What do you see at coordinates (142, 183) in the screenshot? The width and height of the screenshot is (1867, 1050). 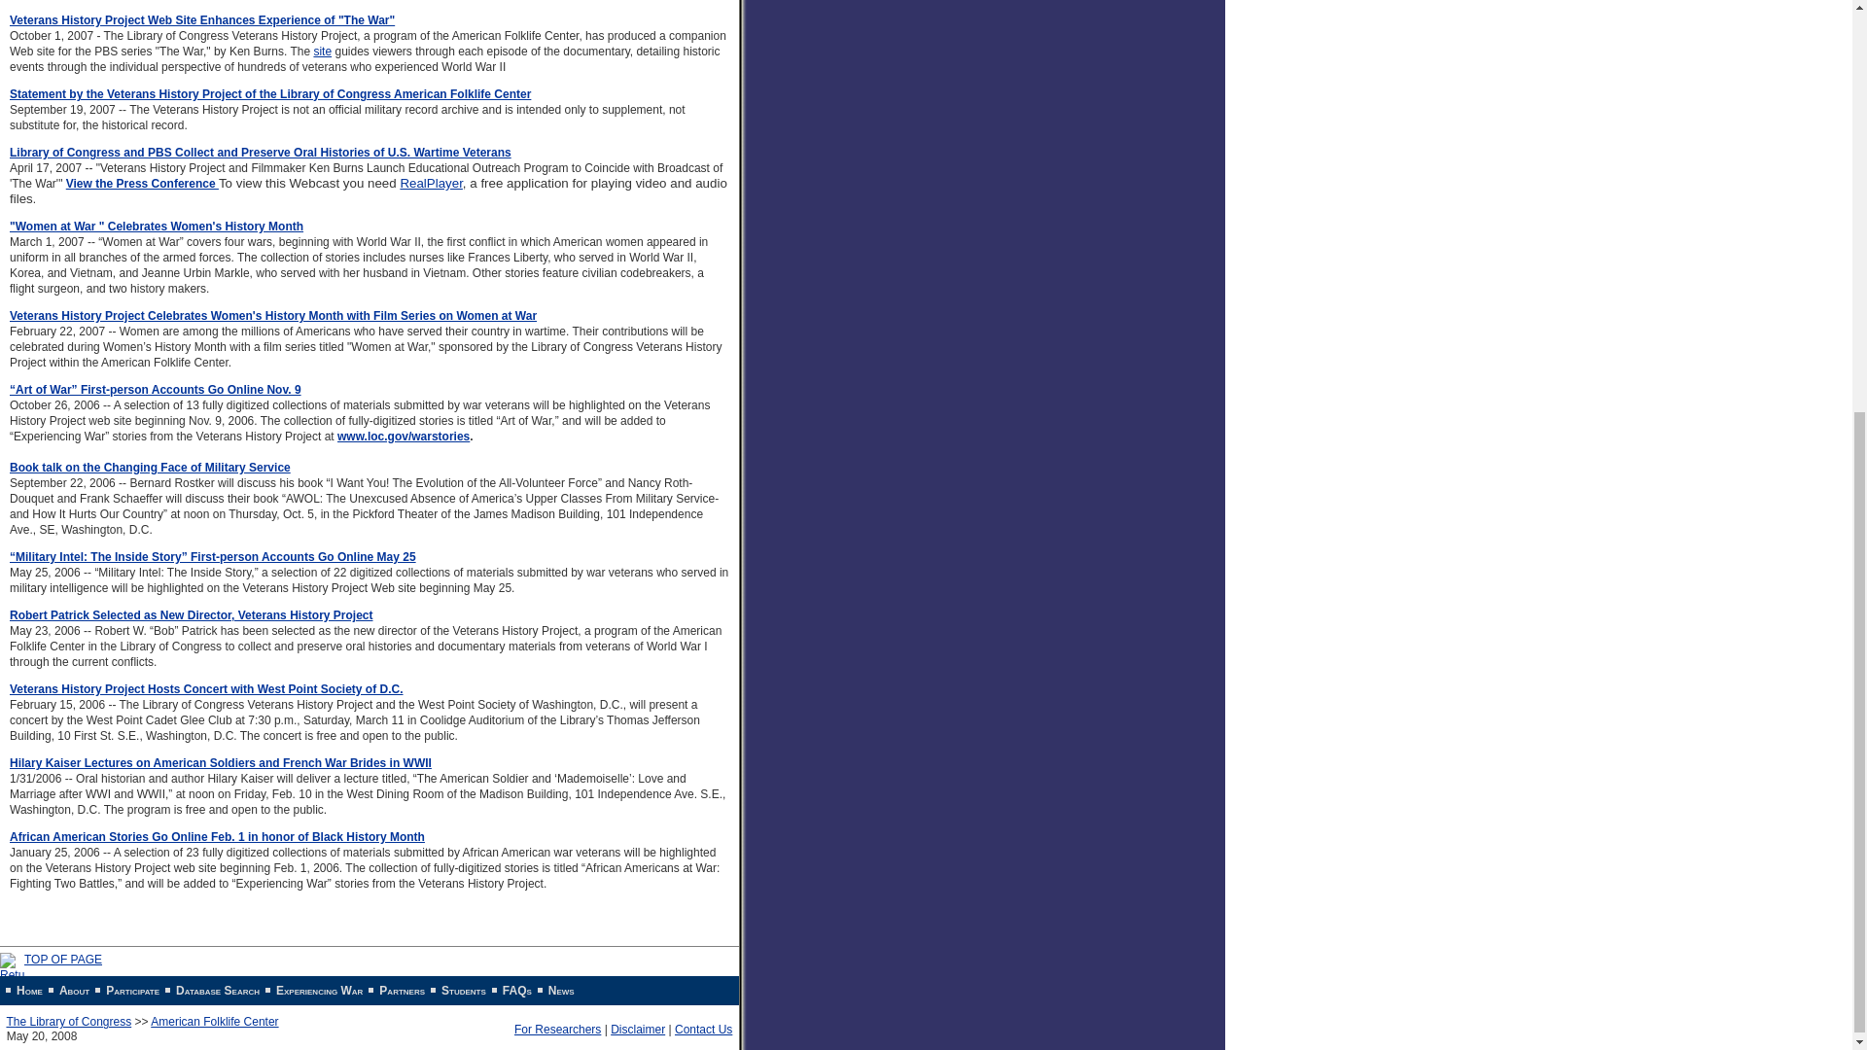 I see `View the Press Conference` at bounding box center [142, 183].